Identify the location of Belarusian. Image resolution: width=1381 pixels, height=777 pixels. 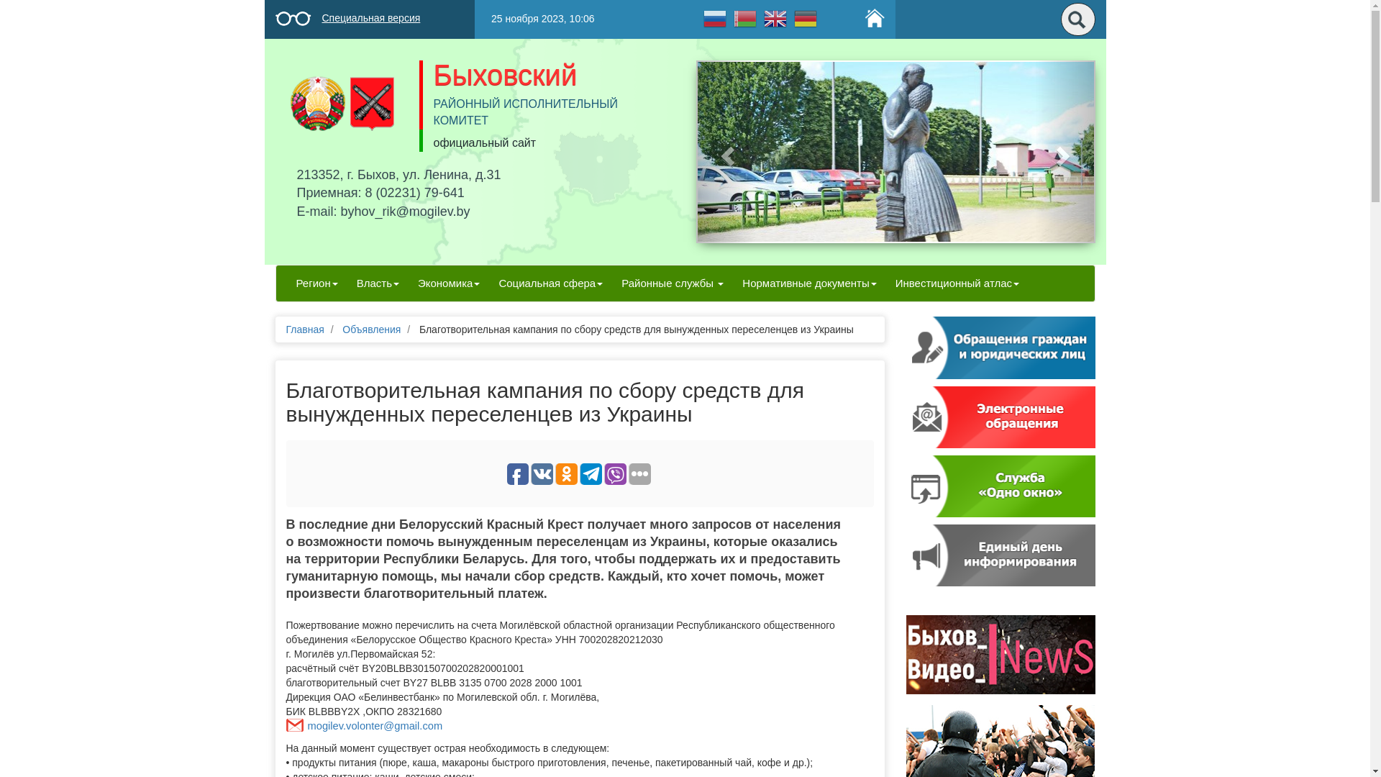
(744, 18).